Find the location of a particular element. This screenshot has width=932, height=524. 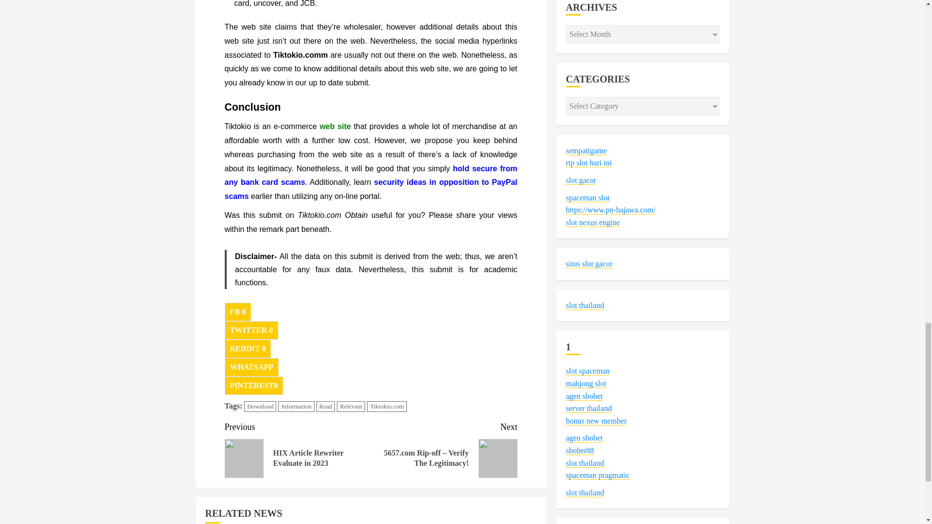

Download is located at coordinates (260, 407).